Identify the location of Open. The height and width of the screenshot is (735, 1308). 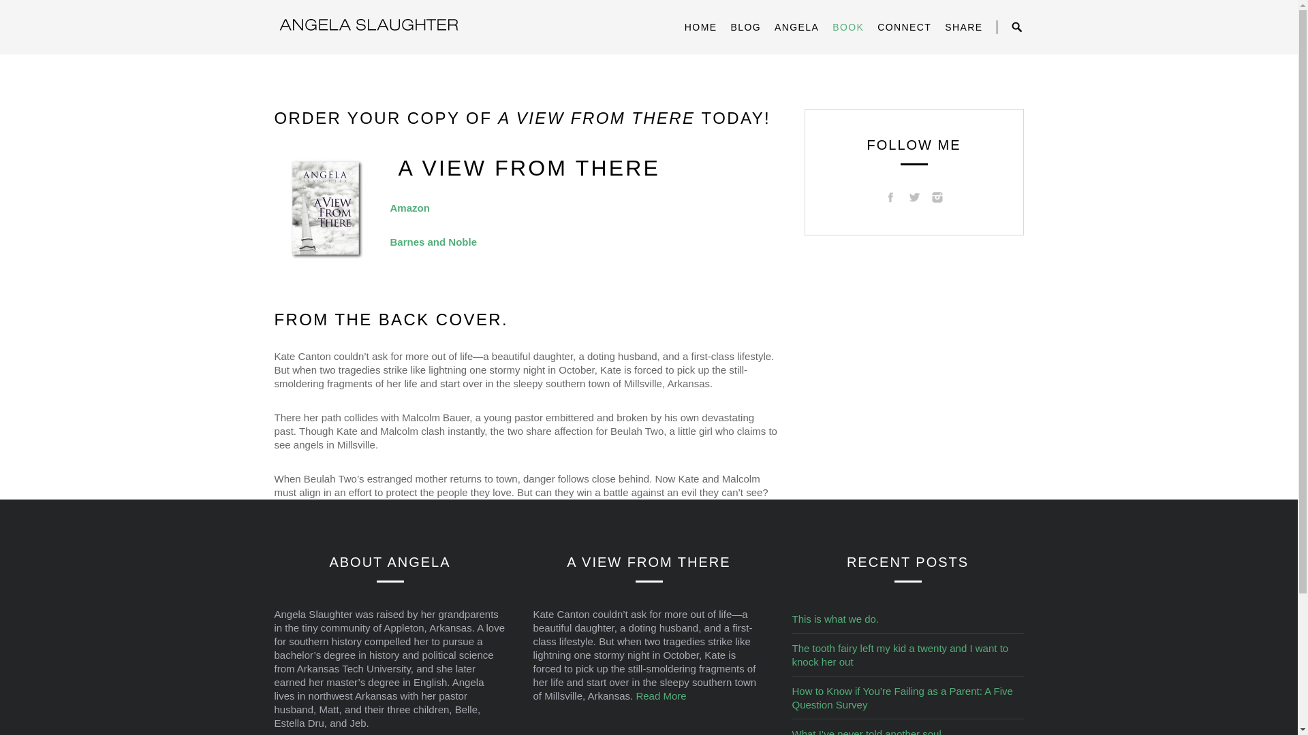
(1016, 27).